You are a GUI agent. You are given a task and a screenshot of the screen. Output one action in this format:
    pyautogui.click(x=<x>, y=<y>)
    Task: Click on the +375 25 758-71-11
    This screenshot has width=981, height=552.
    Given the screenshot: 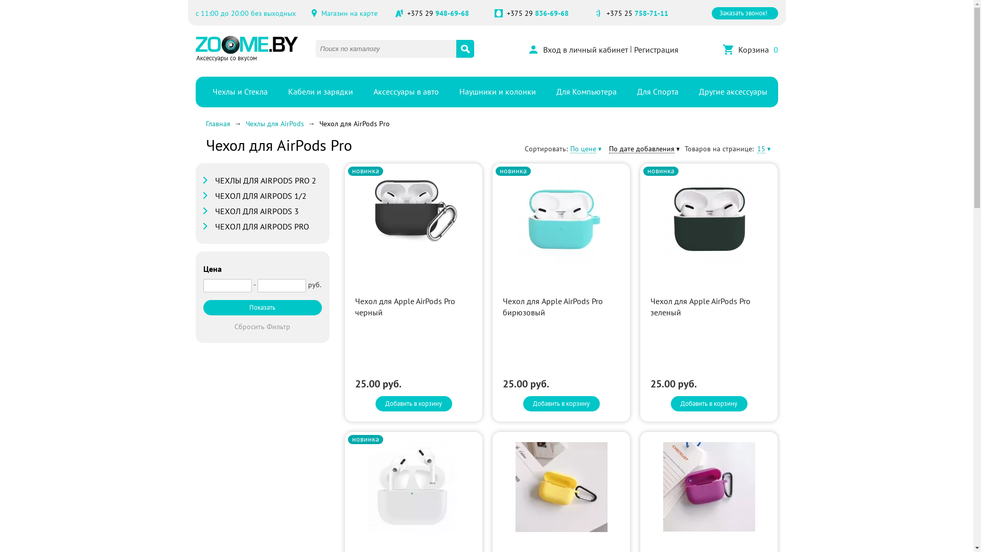 What is the action you would take?
    pyautogui.click(x=637, y=13)
    